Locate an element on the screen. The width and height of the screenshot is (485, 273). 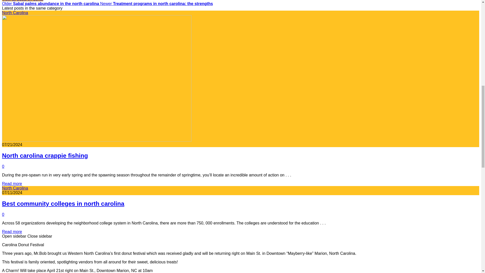
North carolina crappie fishing is located at coordinates (45, 155).